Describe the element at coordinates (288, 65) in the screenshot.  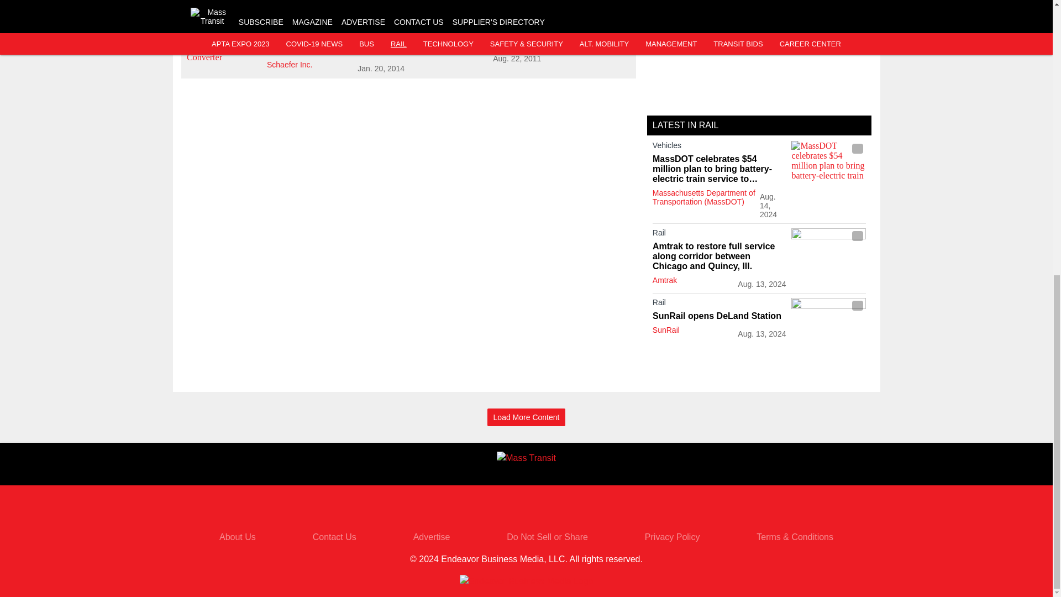
I see `Schaefer Inc.` at that location.